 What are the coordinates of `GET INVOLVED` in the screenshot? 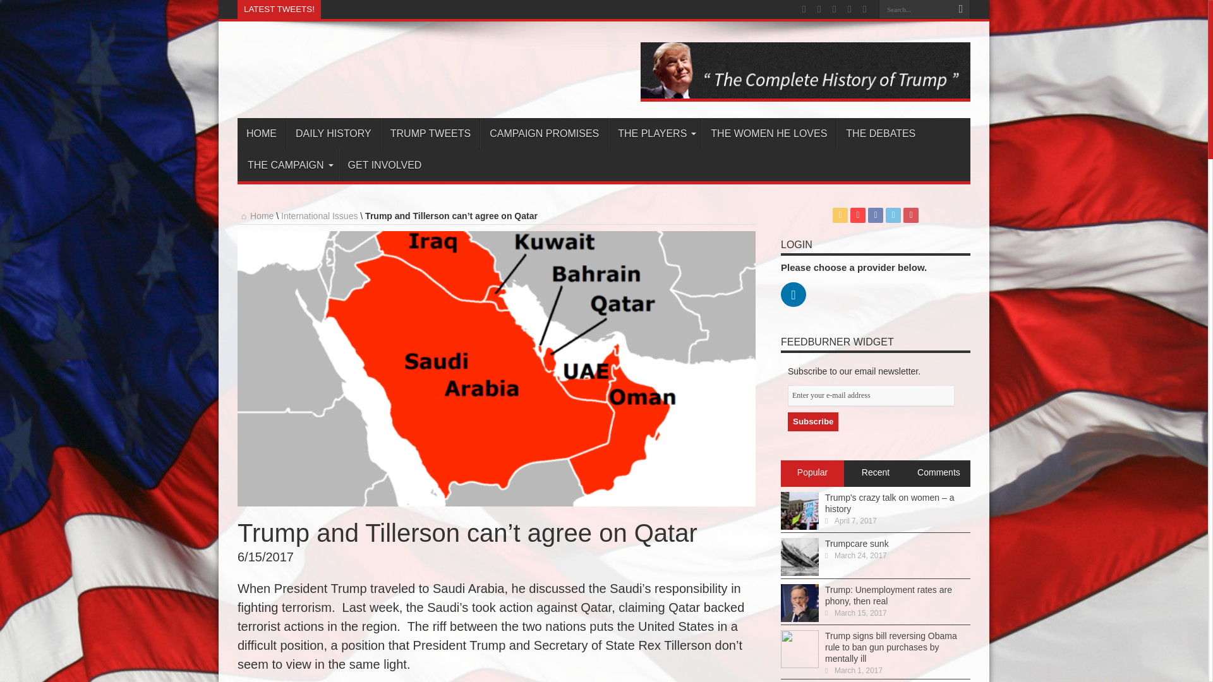 It's located at (384, 165).